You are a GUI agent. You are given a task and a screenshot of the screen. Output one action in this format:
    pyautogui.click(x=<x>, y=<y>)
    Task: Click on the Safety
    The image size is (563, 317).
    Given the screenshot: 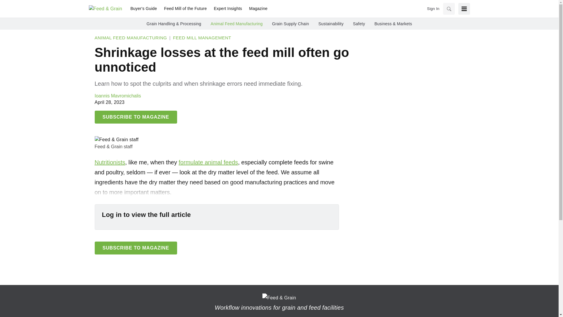 What is the action you would take?
    pyautogui.click(x=359, y=23)
    